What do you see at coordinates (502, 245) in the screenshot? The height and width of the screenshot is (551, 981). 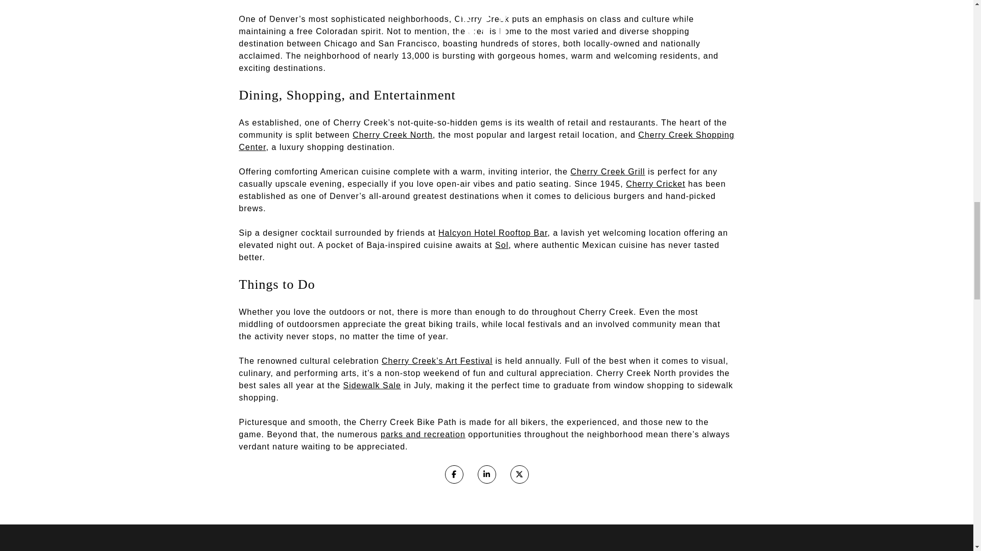 I see `Sol` at bounding box center [502, 245].